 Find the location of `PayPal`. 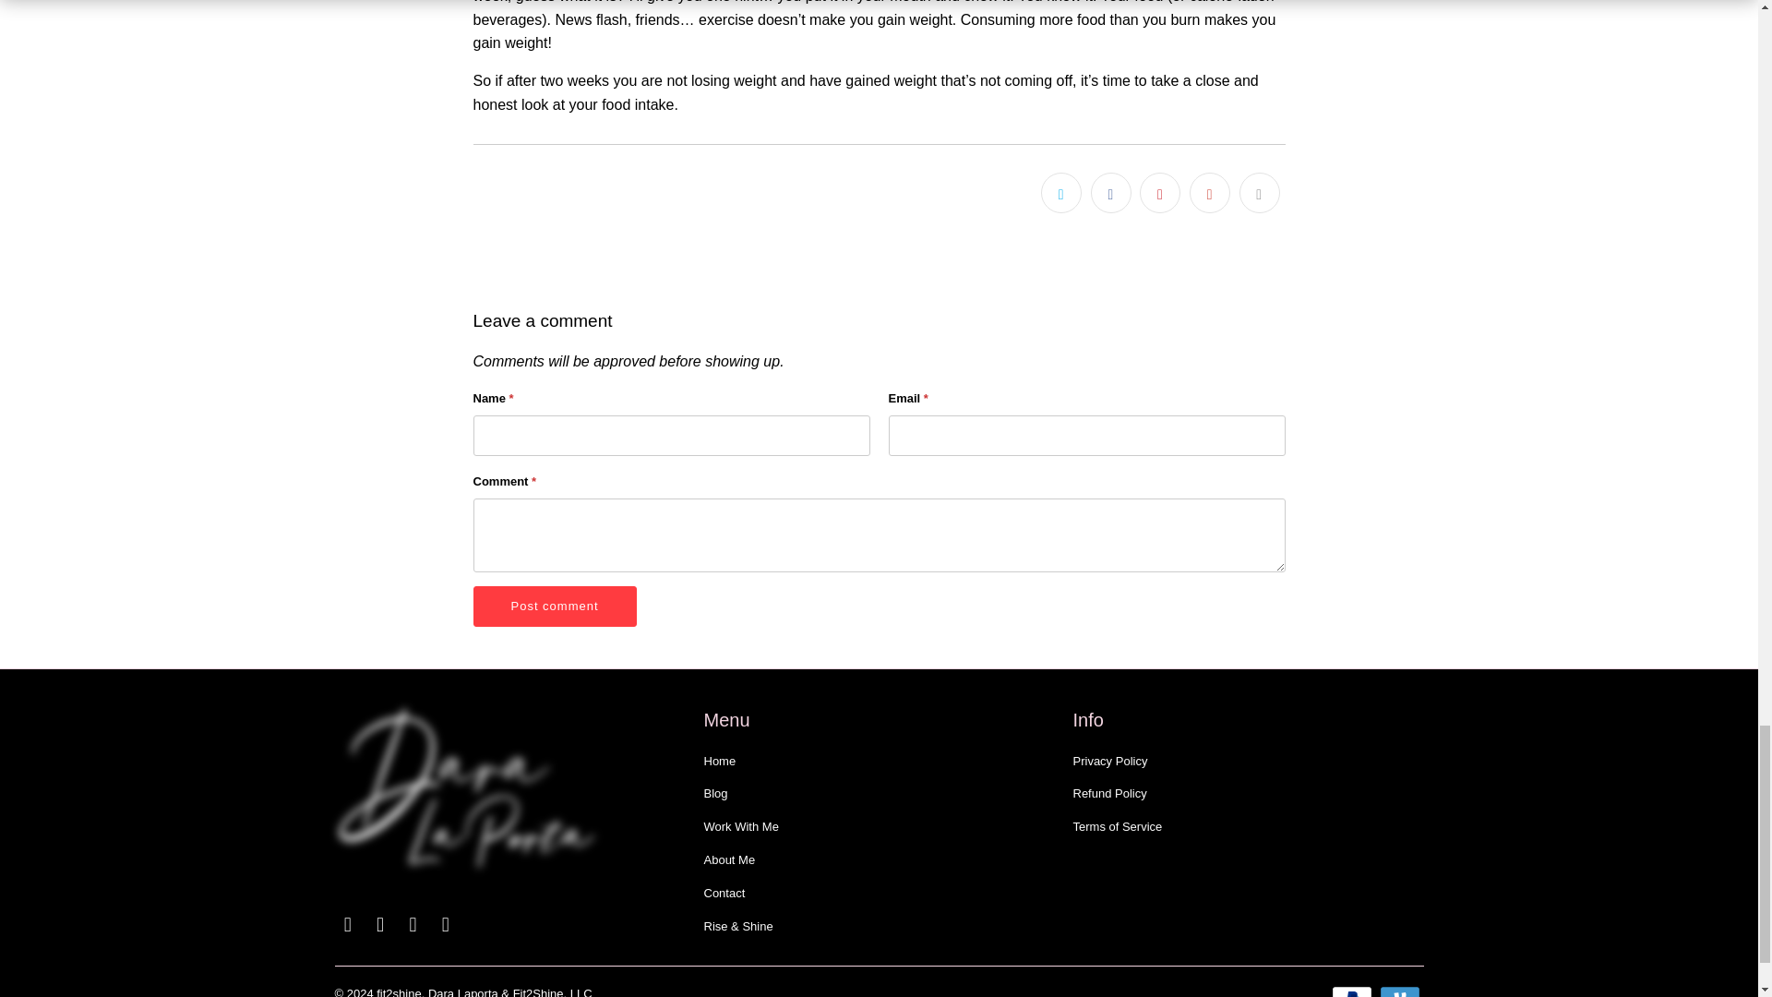

PayPal is located at coordinates (1354, 991).